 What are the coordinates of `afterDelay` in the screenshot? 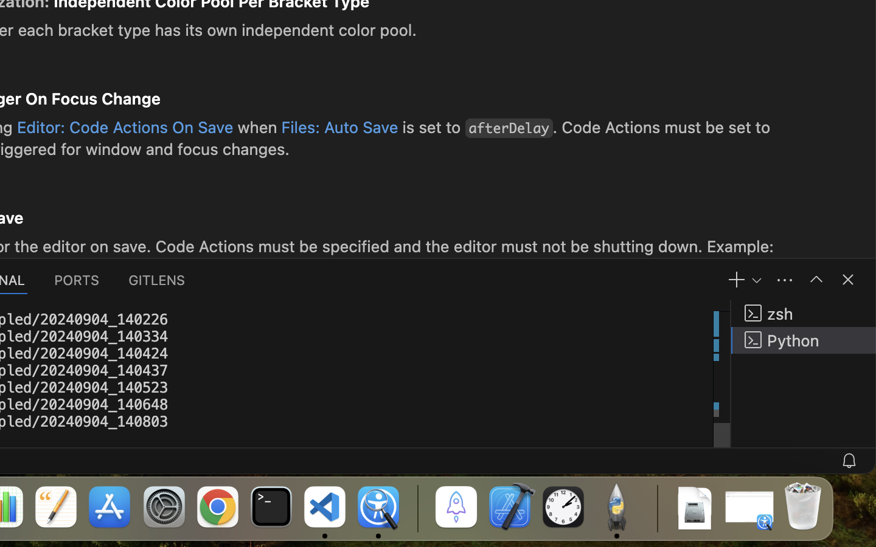 It's located at (509, 128).